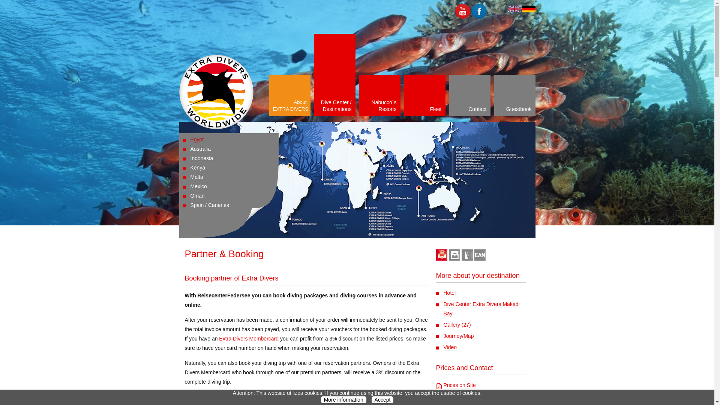 The width and height of the screenshot is (720, 405). I want to click on More information, so click(343, 400).